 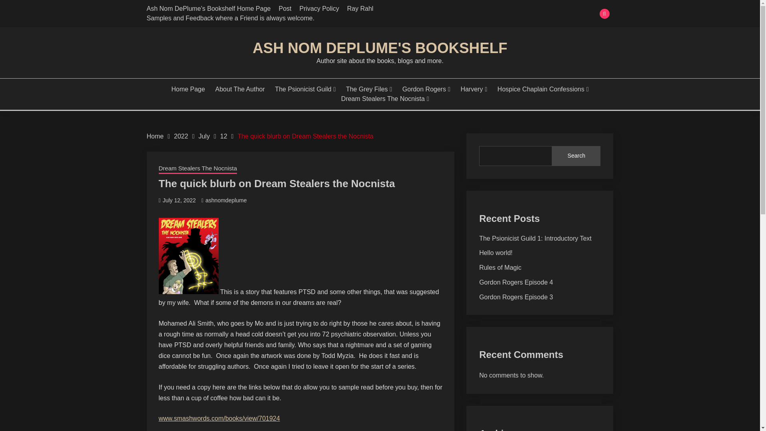 What do you see at coordinates (181, 136) in the screenshot?
I see `2022` at bounding box center [181, 136].